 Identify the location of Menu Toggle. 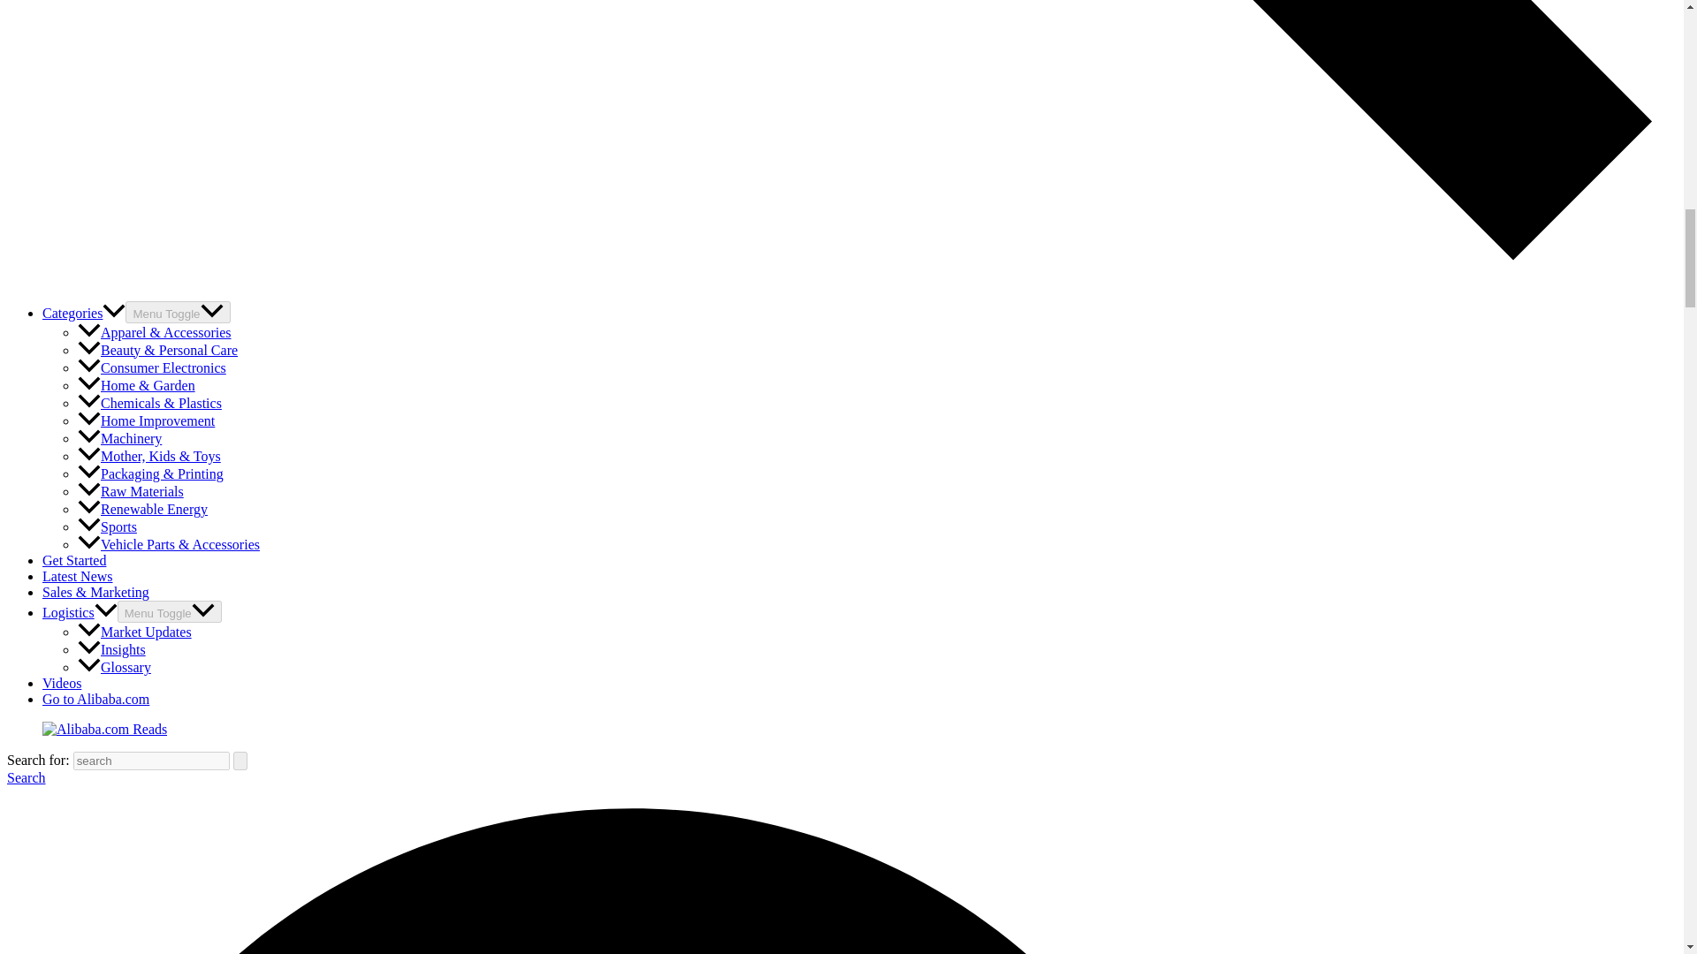
(177, 313).